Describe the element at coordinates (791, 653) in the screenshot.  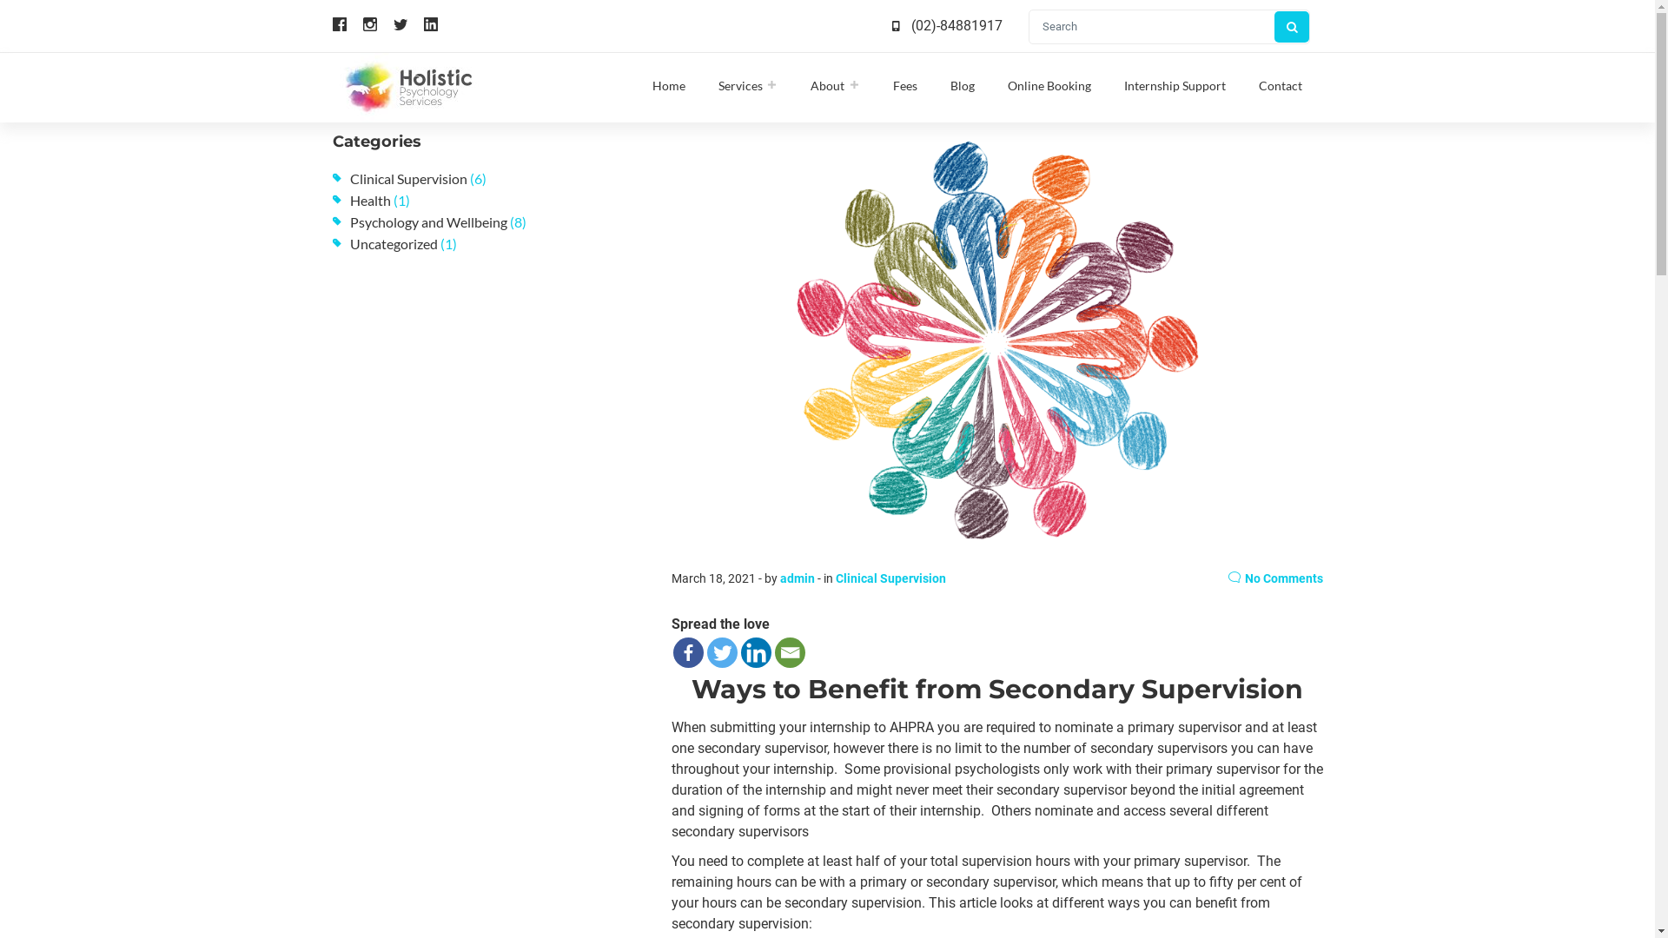
I see `Email` at that location.